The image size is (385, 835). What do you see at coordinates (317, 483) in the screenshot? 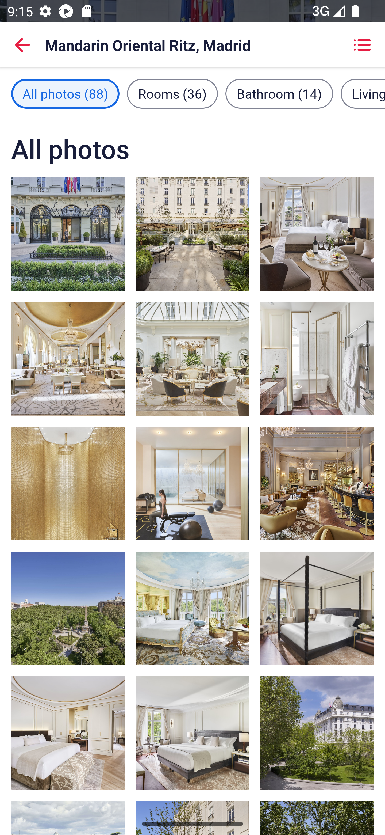
I see `2 bars/lounges, Champagne bar, cocktail bar, image` at bounding box center [317, 483].